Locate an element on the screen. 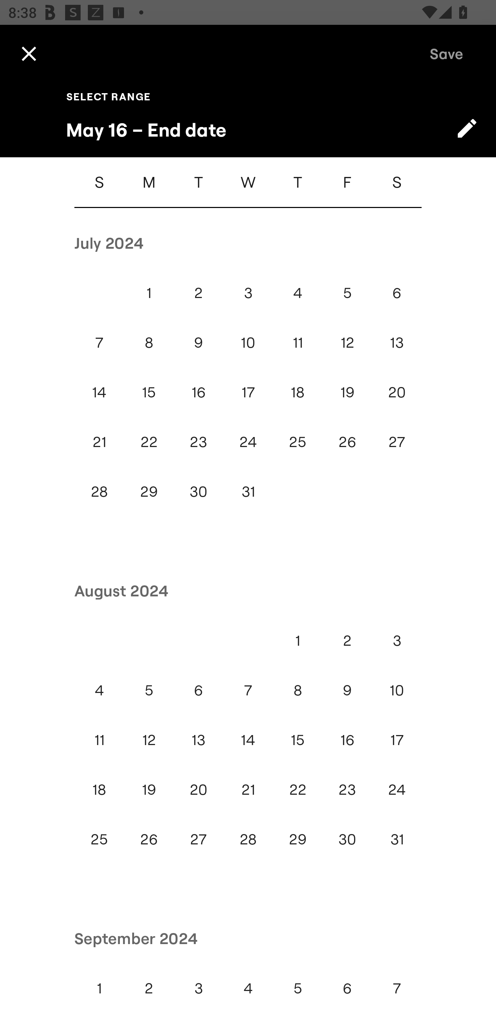 The height and width of the screenshot is (1021, 496). 21 Sun, Jul 21 is located at coordinates (99, 442).